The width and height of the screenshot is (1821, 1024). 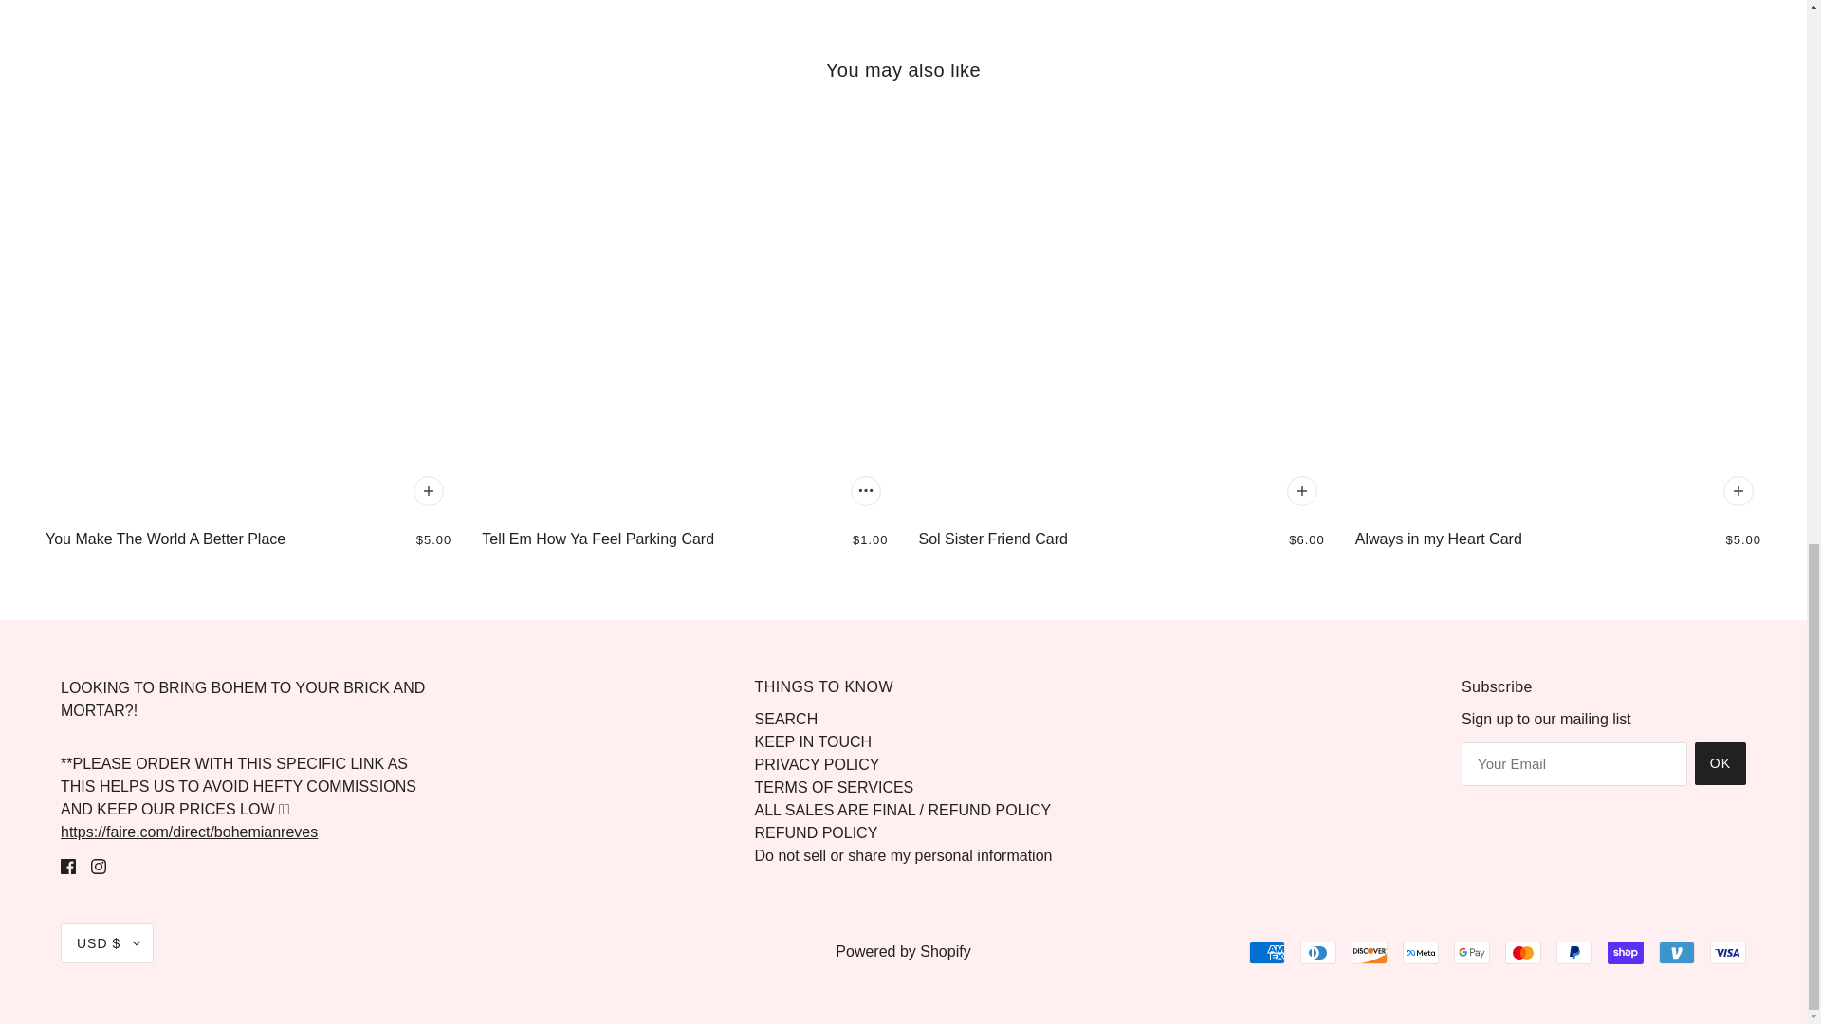 I want to click on Mastercard, so click(x=1523, y=952).